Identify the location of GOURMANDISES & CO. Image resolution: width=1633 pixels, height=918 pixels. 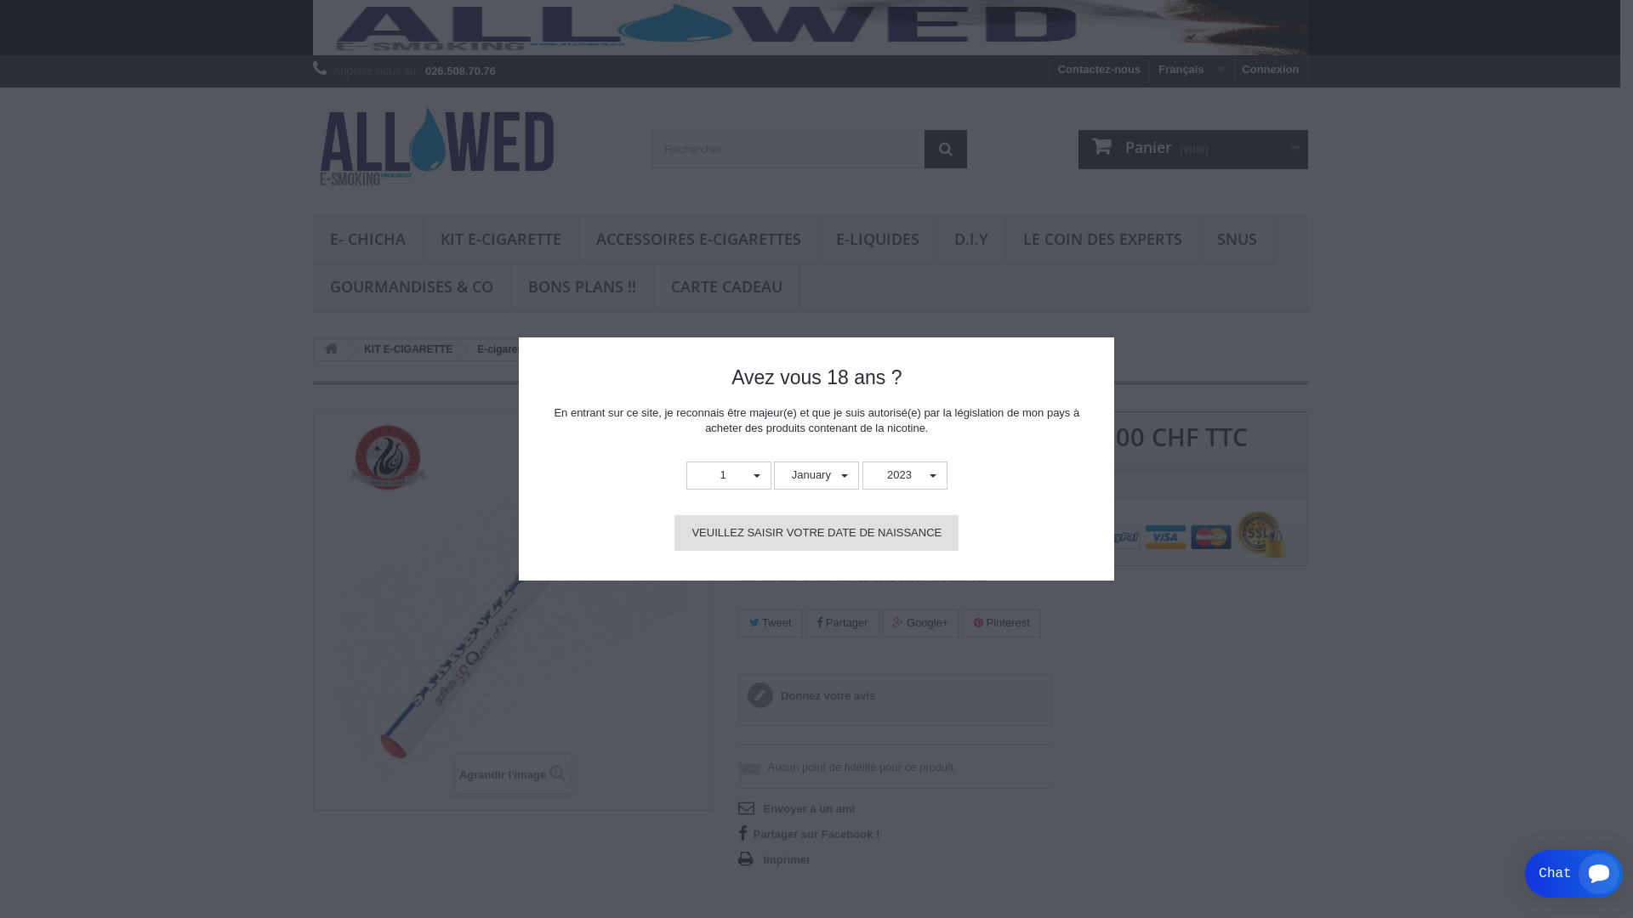
(412, 287).